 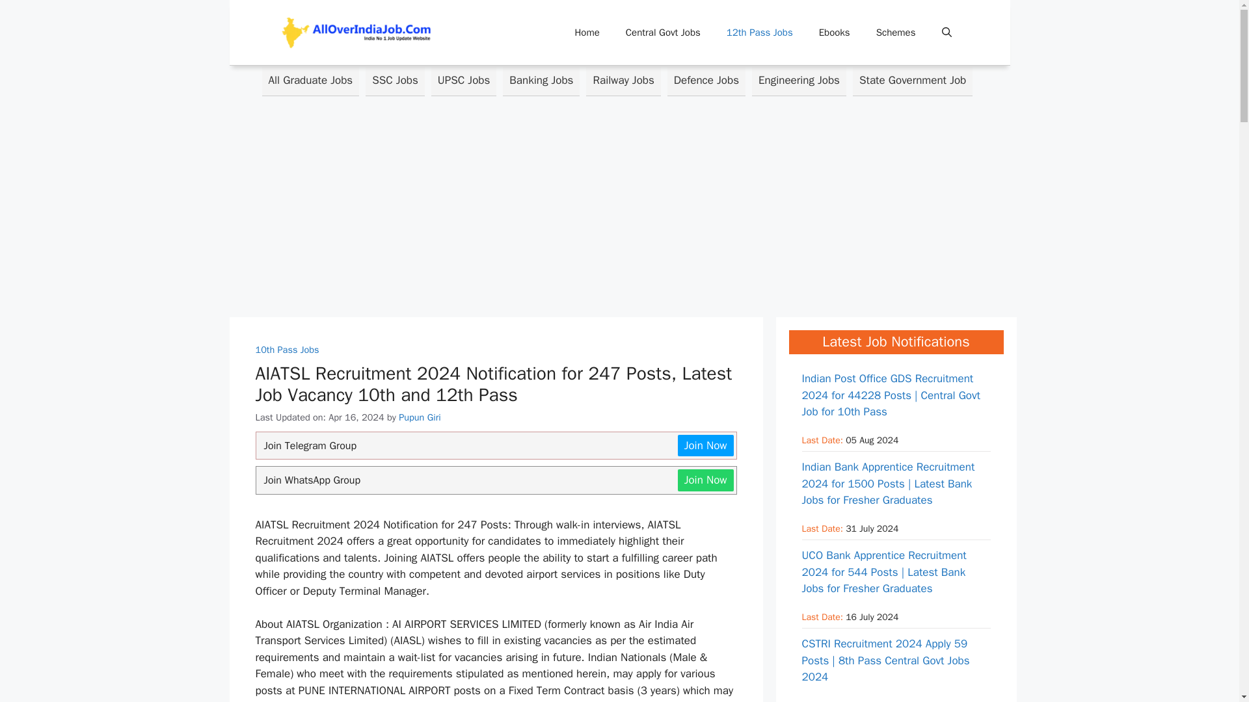 I want to click on UPSC Jobs, so click(x=463, y=81).